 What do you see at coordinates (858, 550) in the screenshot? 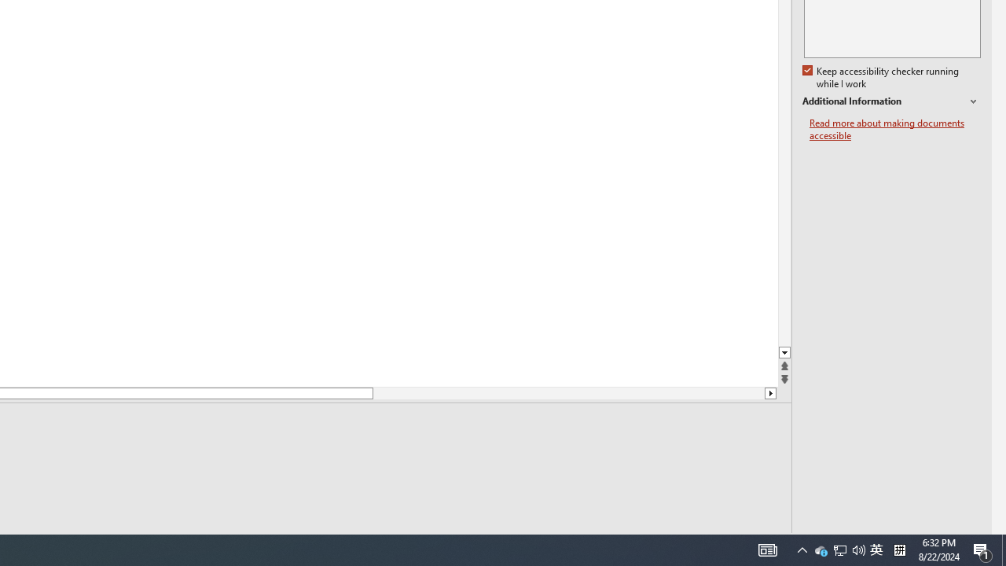
I see `Tray Input Indicator - Chinese (Simplified, China)` at bounding box center [858, 550].